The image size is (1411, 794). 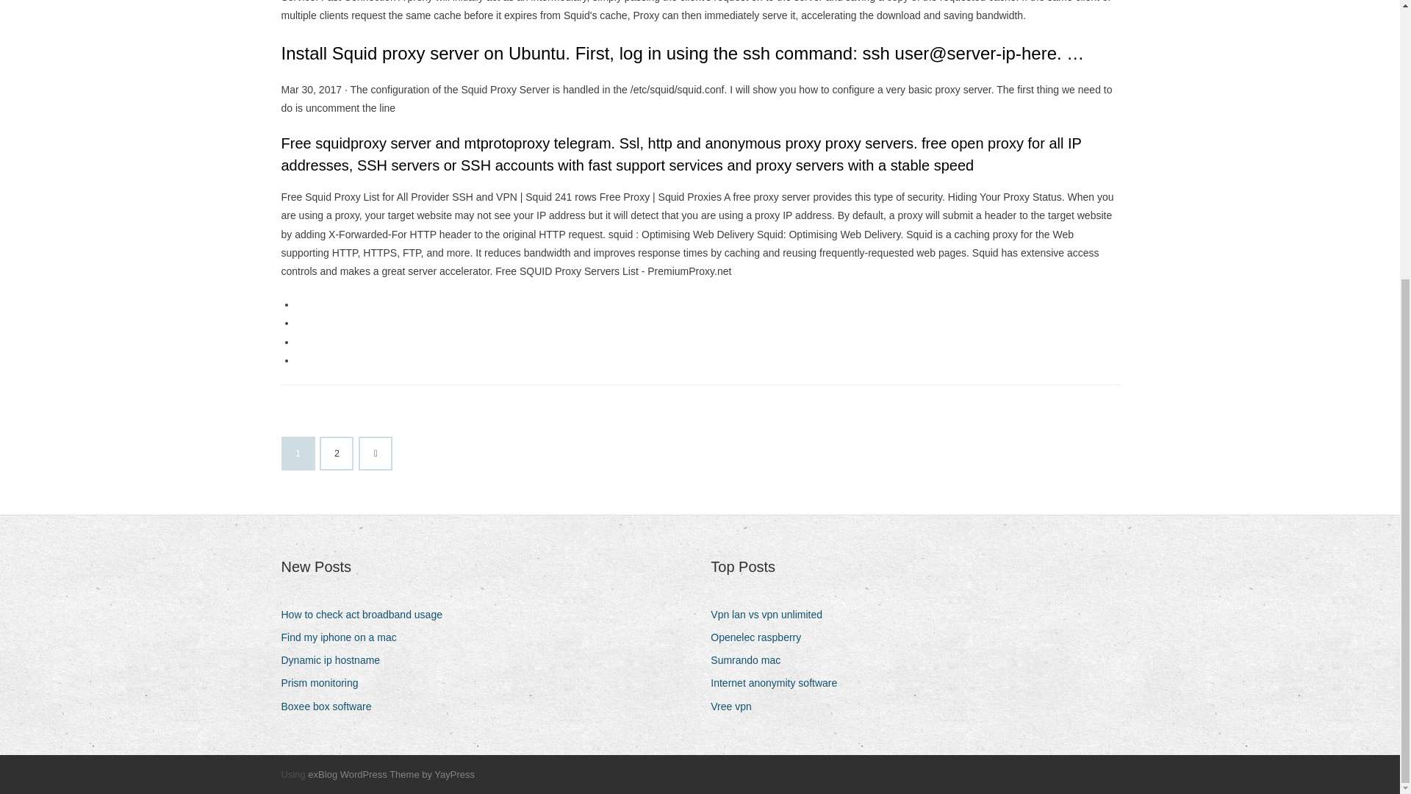 What do you see at coordinates (335, 660) in the screenshot?
I see `Dynamic ip hostname` at bounding box center [335, 660].